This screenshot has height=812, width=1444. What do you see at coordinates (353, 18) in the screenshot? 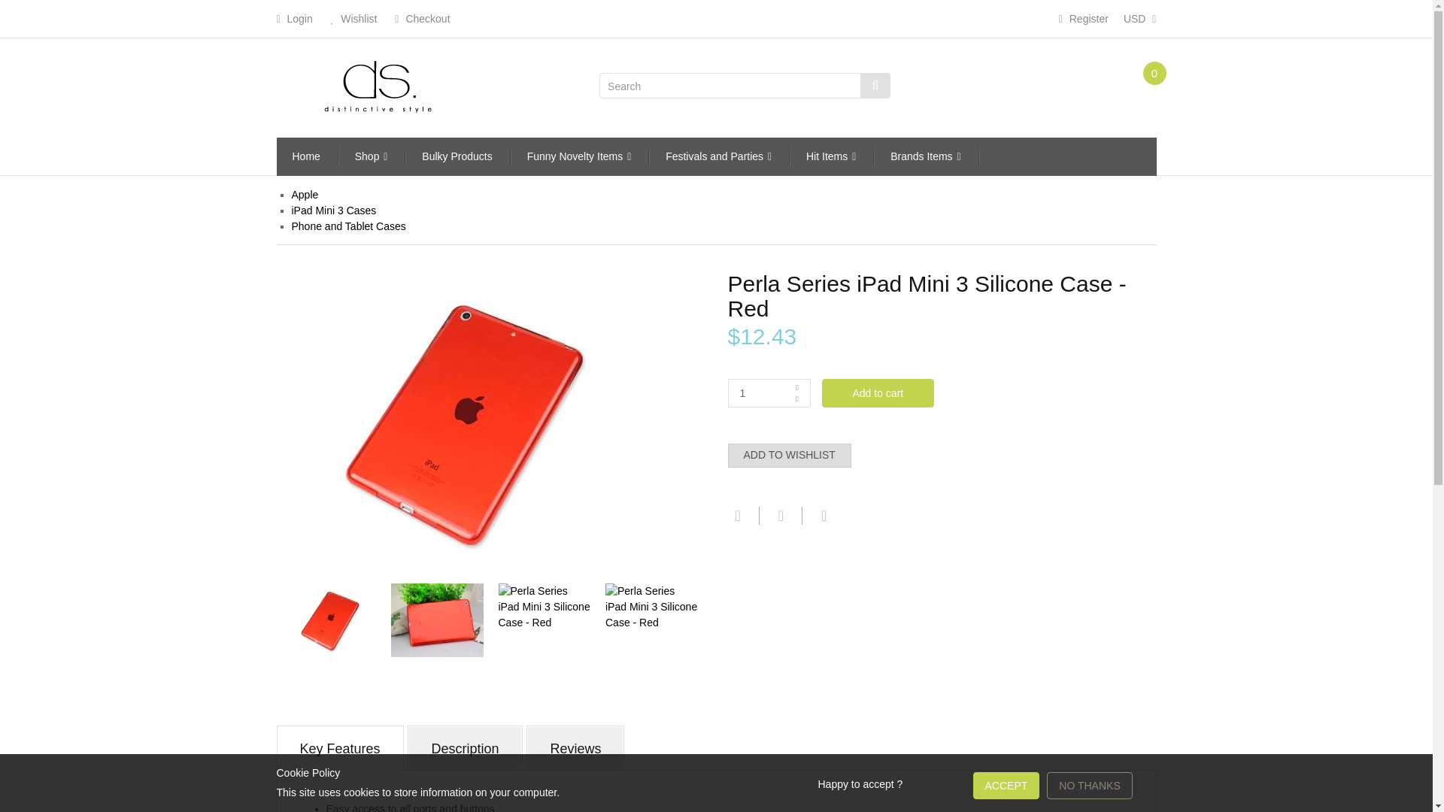
I see `Wishlist` at bounding box center [353, 18].